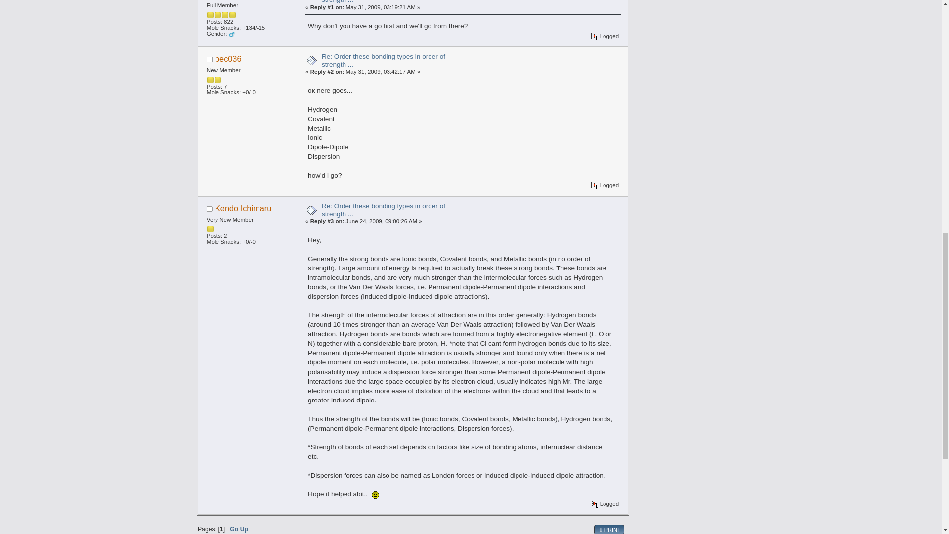 The width and height of the screenshot is (949, 534). I want to click on Go Up, so click(238, 529).